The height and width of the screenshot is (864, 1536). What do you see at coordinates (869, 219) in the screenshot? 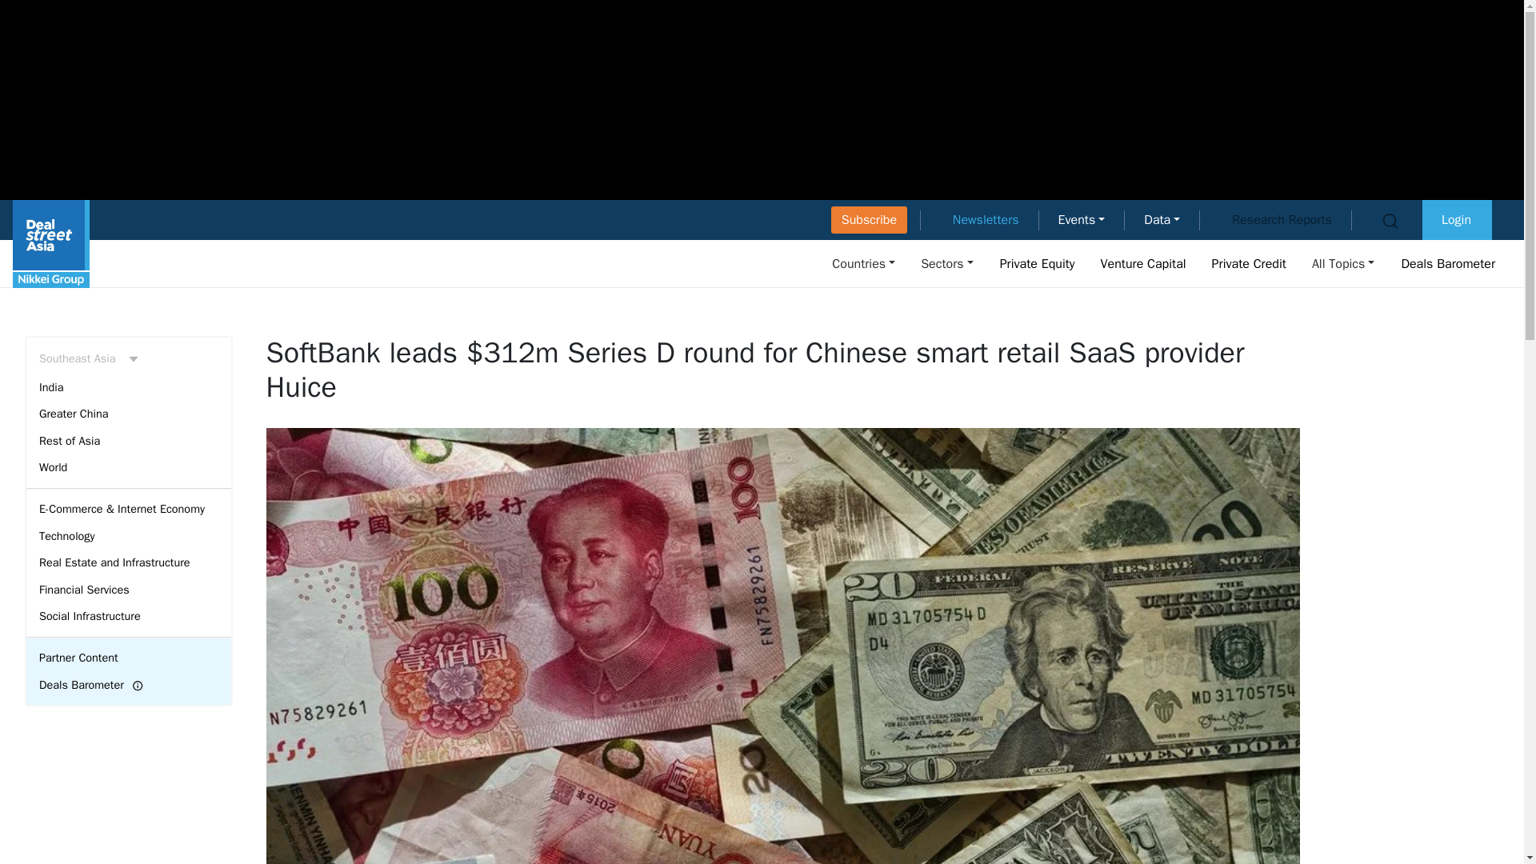
I see `Subscribe` at bounding box center [869, 219].